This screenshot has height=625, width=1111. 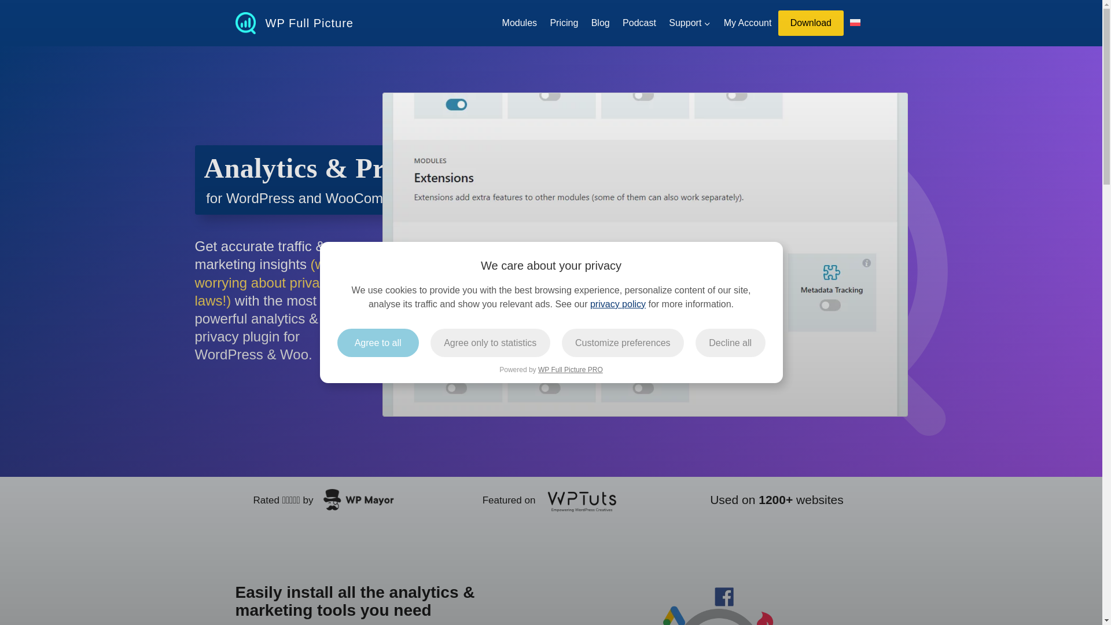 I want to click on Download, so click(x=811, y=23).